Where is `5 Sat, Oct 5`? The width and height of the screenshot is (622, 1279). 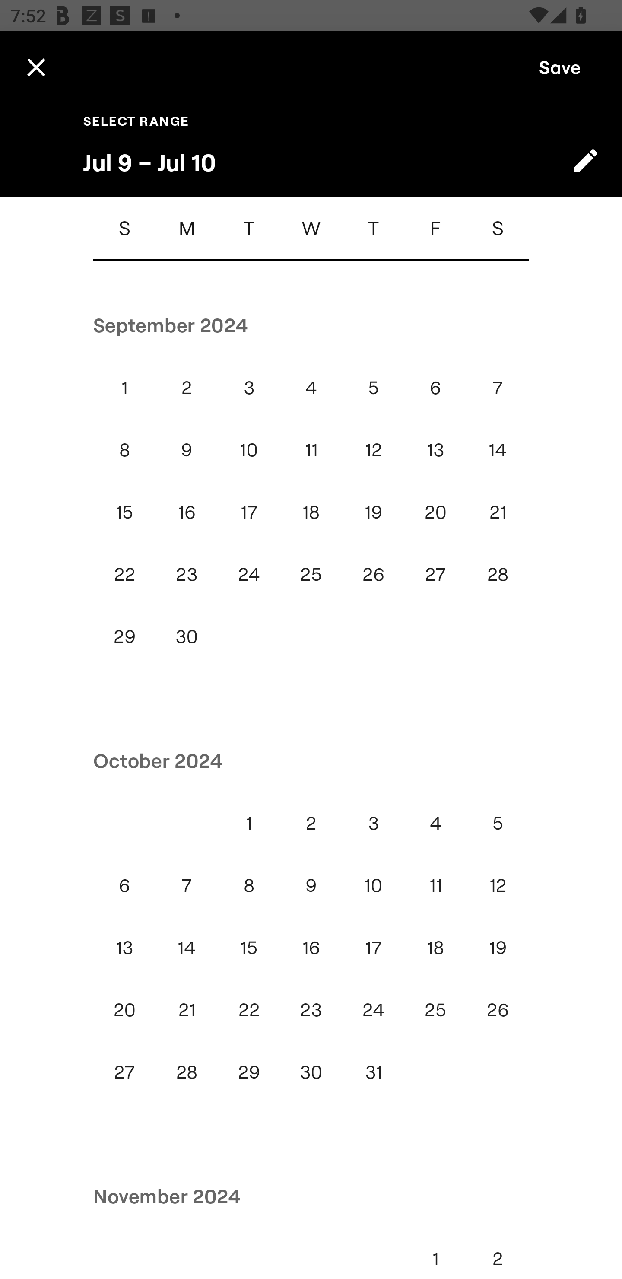 5 Sat, Oct 5 is located at coordinates (498, 823).